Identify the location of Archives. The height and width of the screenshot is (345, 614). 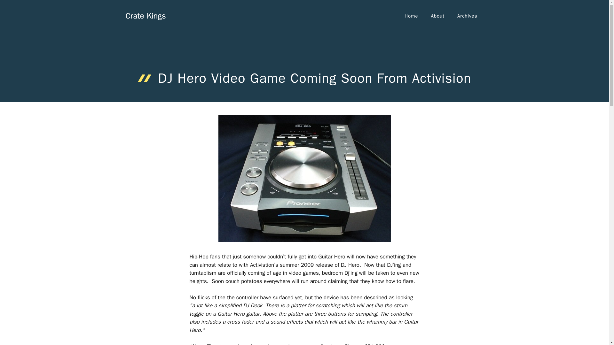
(467, 16).